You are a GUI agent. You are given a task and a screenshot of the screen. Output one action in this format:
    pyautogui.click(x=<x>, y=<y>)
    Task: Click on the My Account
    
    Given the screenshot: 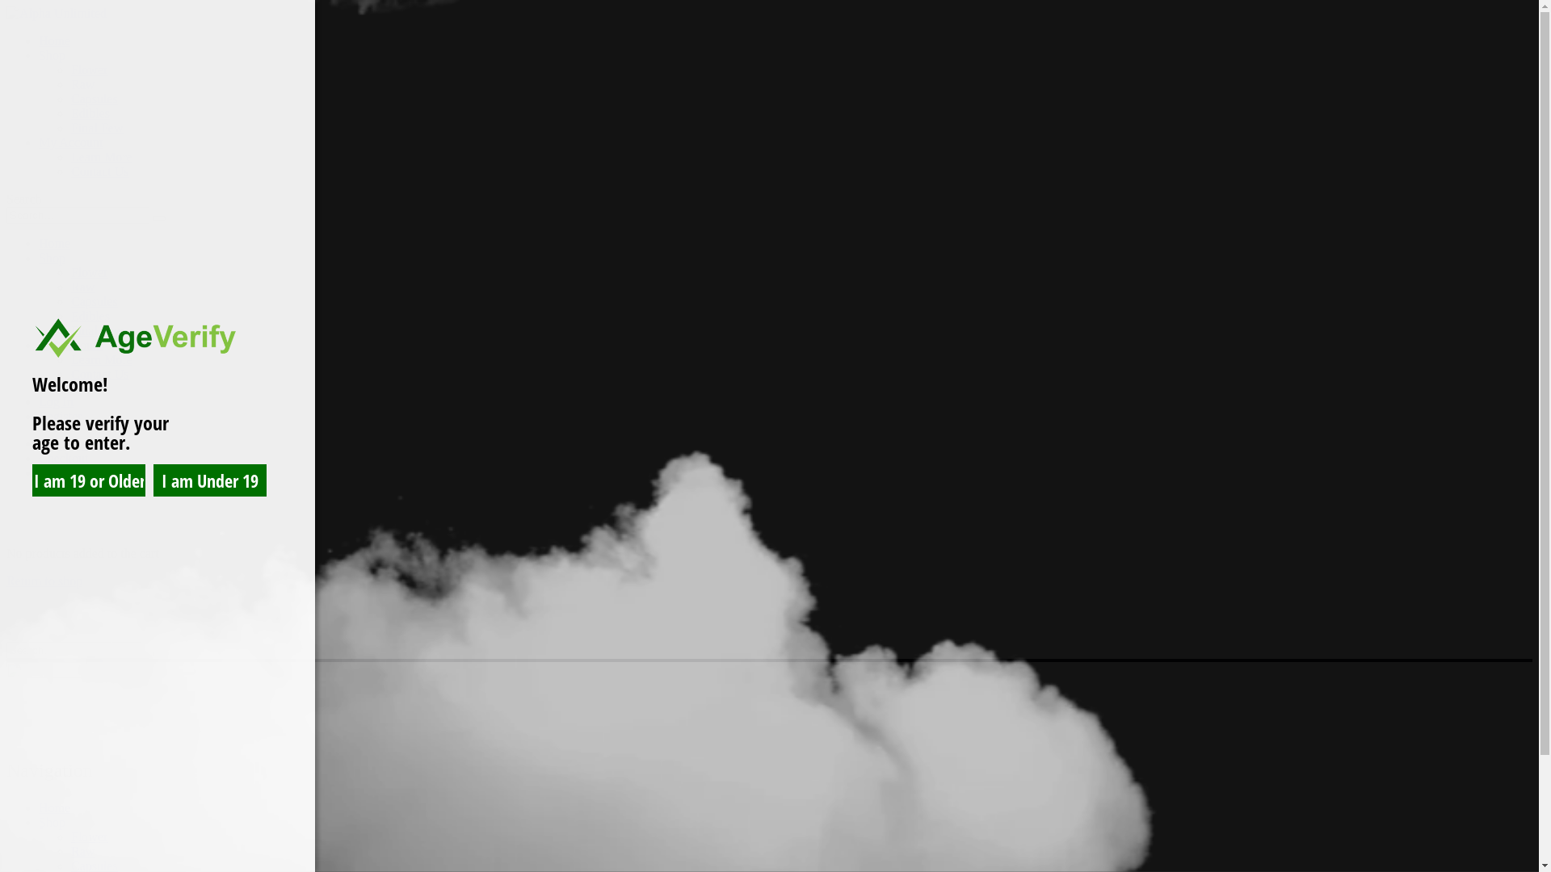 What is the action you would take?
    pyautogui.click(x=71, y=142)
    